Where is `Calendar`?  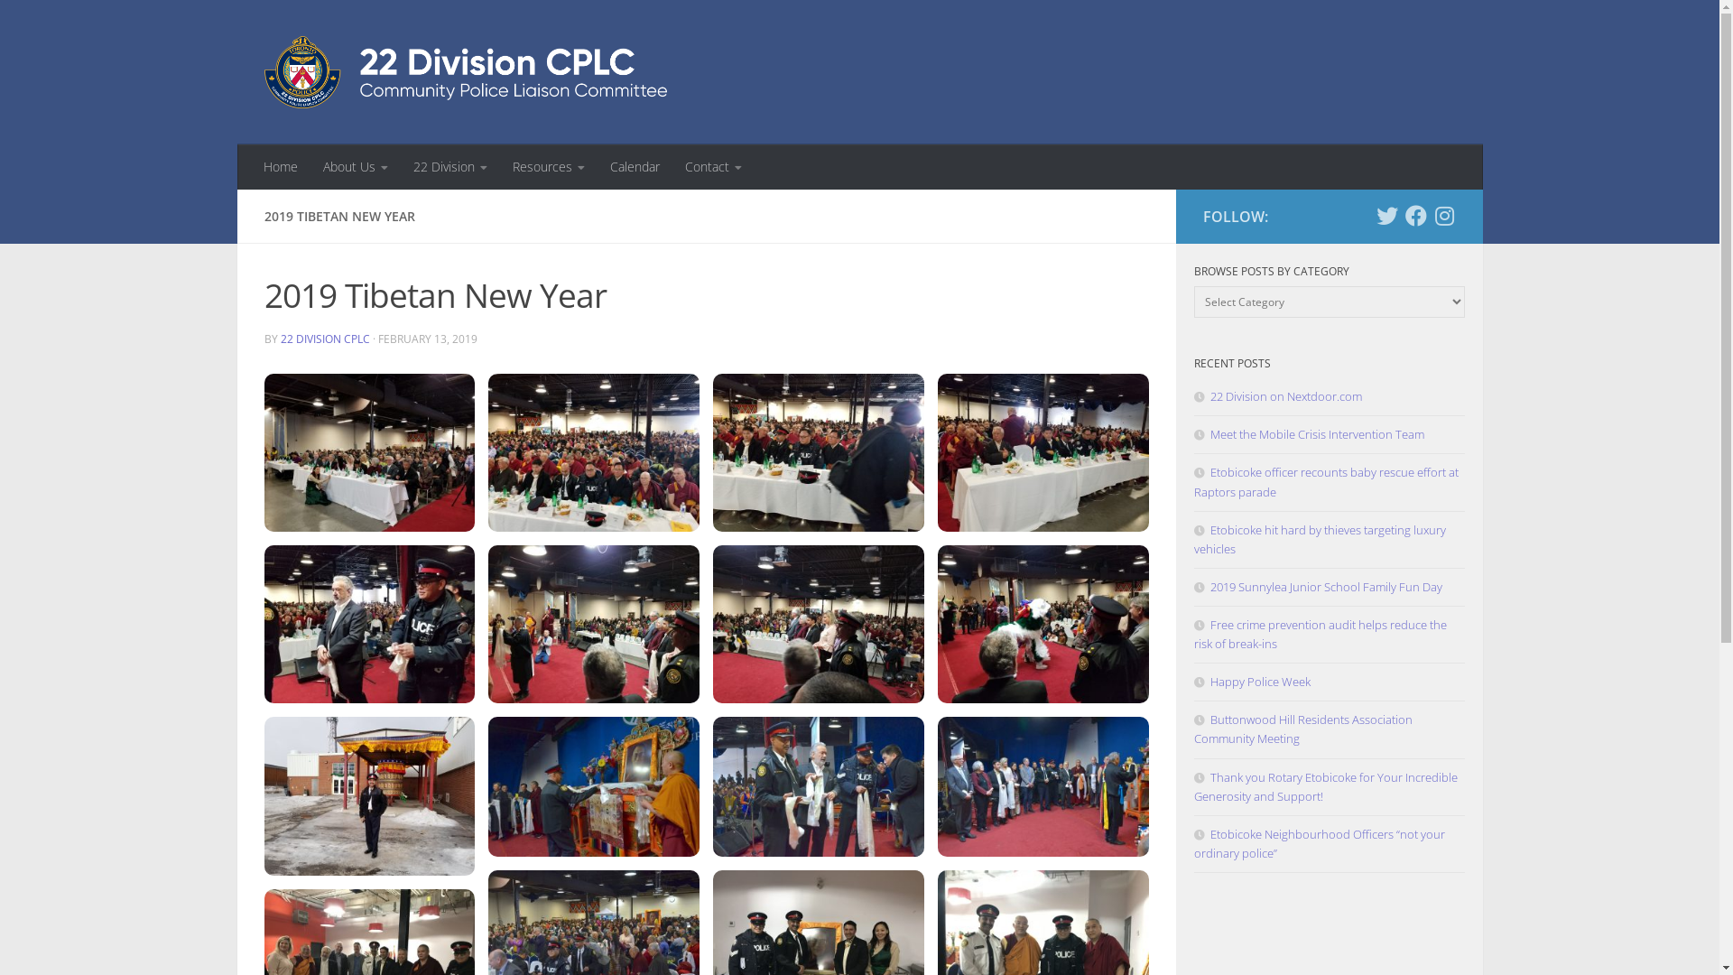
Calendar is located at coordinates (635, 167).